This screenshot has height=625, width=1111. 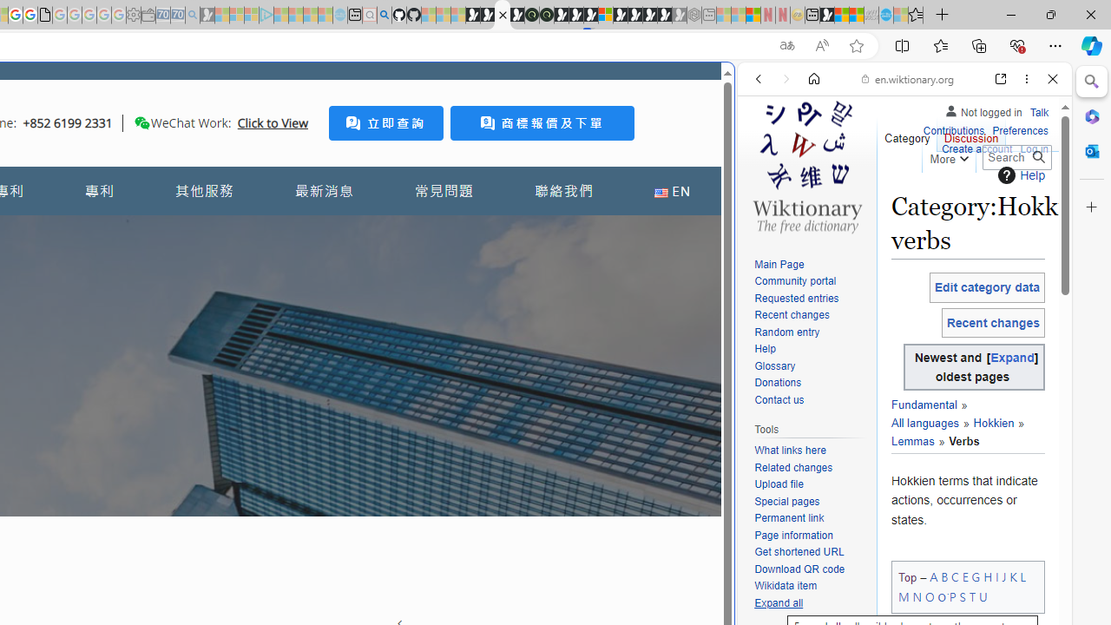 What do you see at coordinates (1003, 576) in the screenshot?
I see `J` at bounding box center [1003, 576].